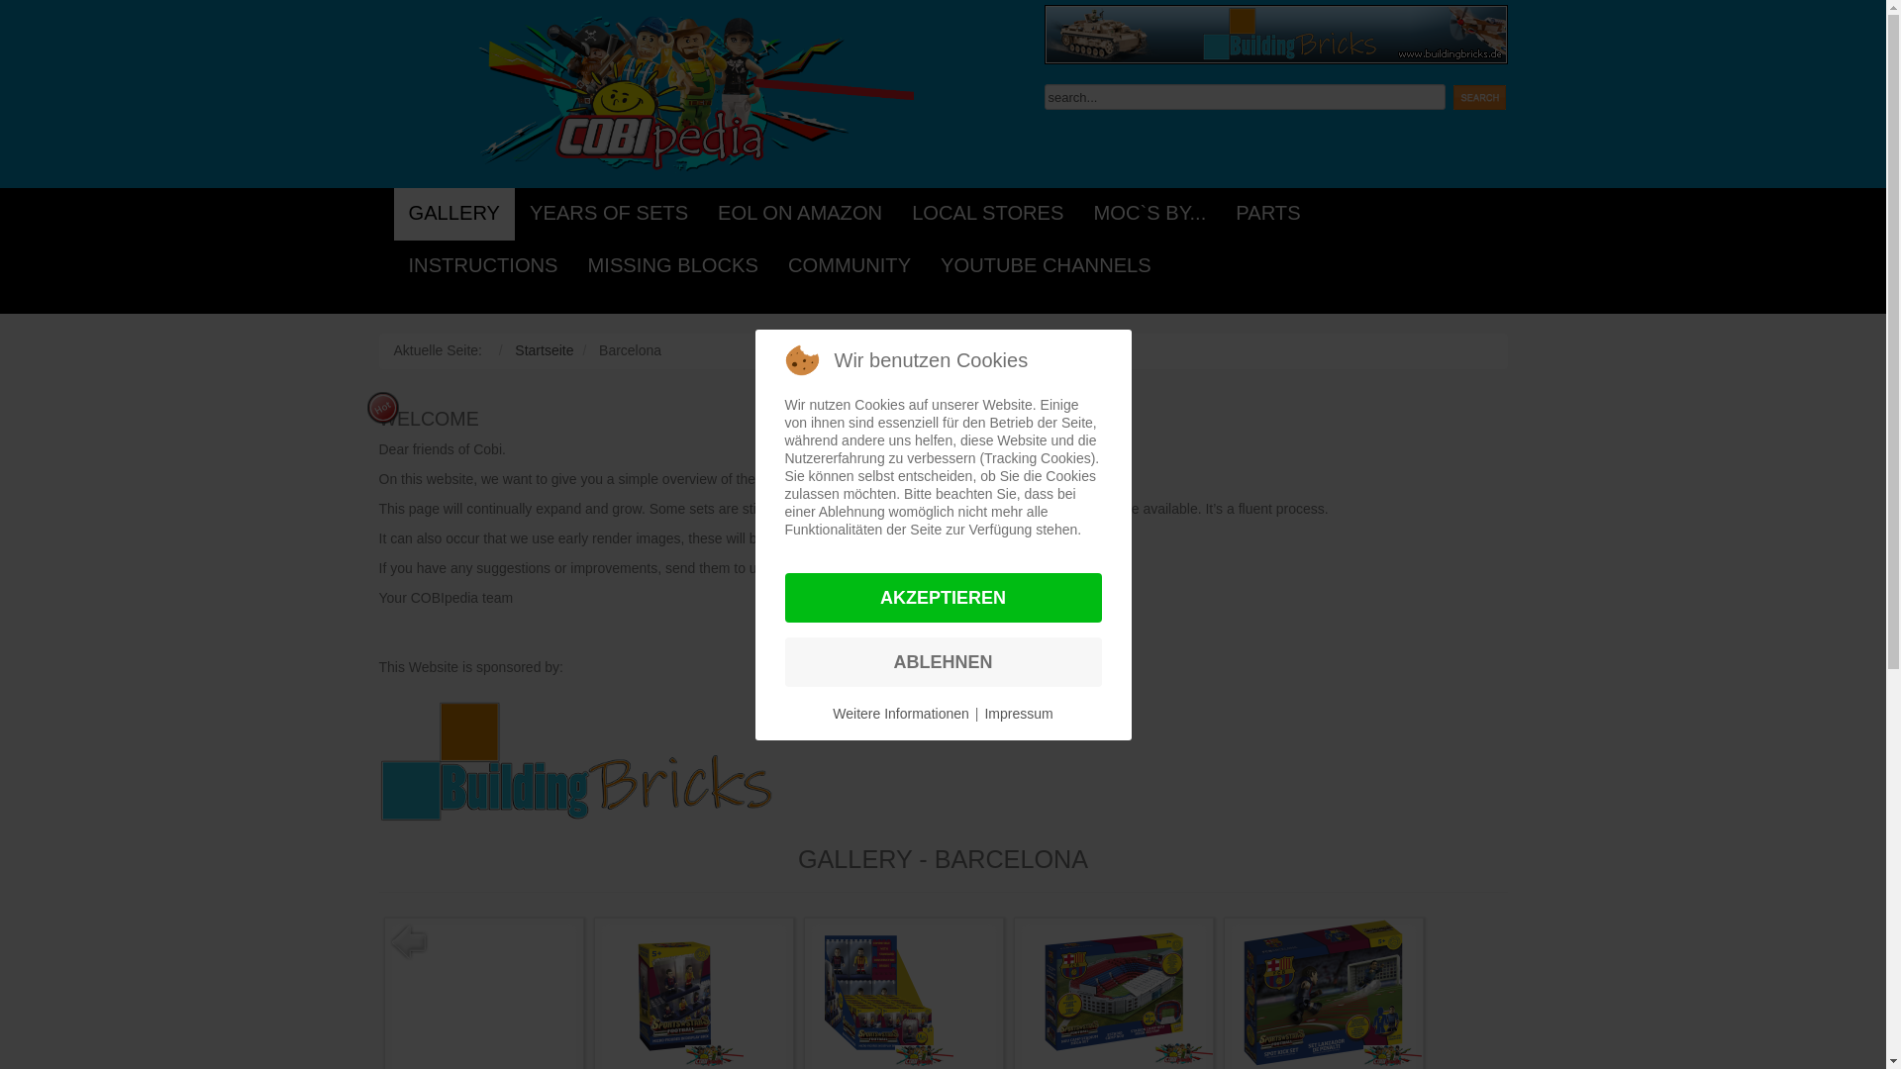  What do you see at coordinates (899, 713) in the screenshot?
I see `Weitere Informationen` at bounding box center [899, 713].